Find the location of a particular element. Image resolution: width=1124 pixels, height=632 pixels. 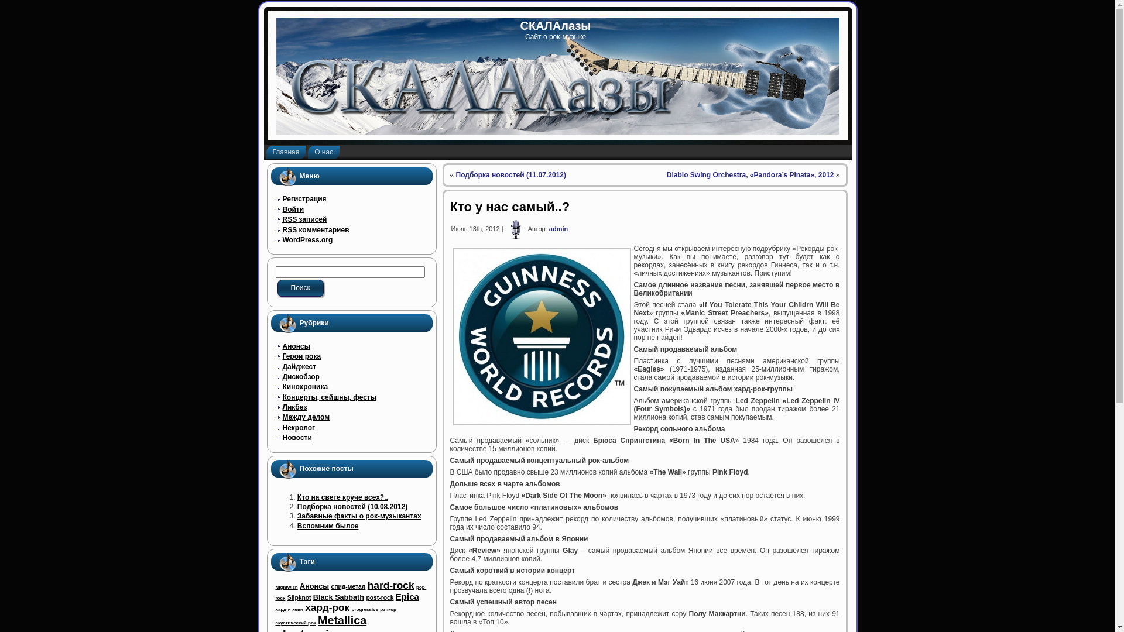

admin is located at coordinates (558, 228).